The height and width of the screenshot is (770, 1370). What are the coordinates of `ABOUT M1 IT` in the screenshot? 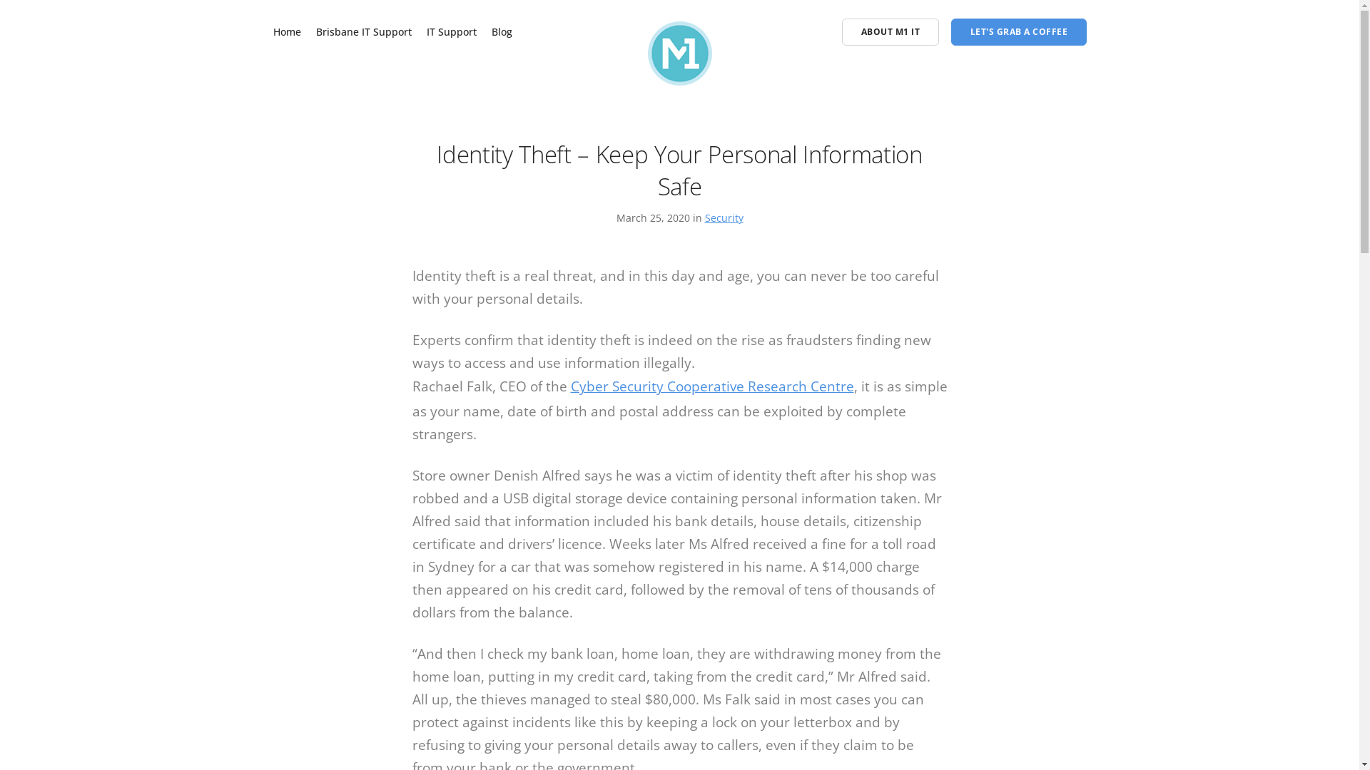 It's located at (890, 32).